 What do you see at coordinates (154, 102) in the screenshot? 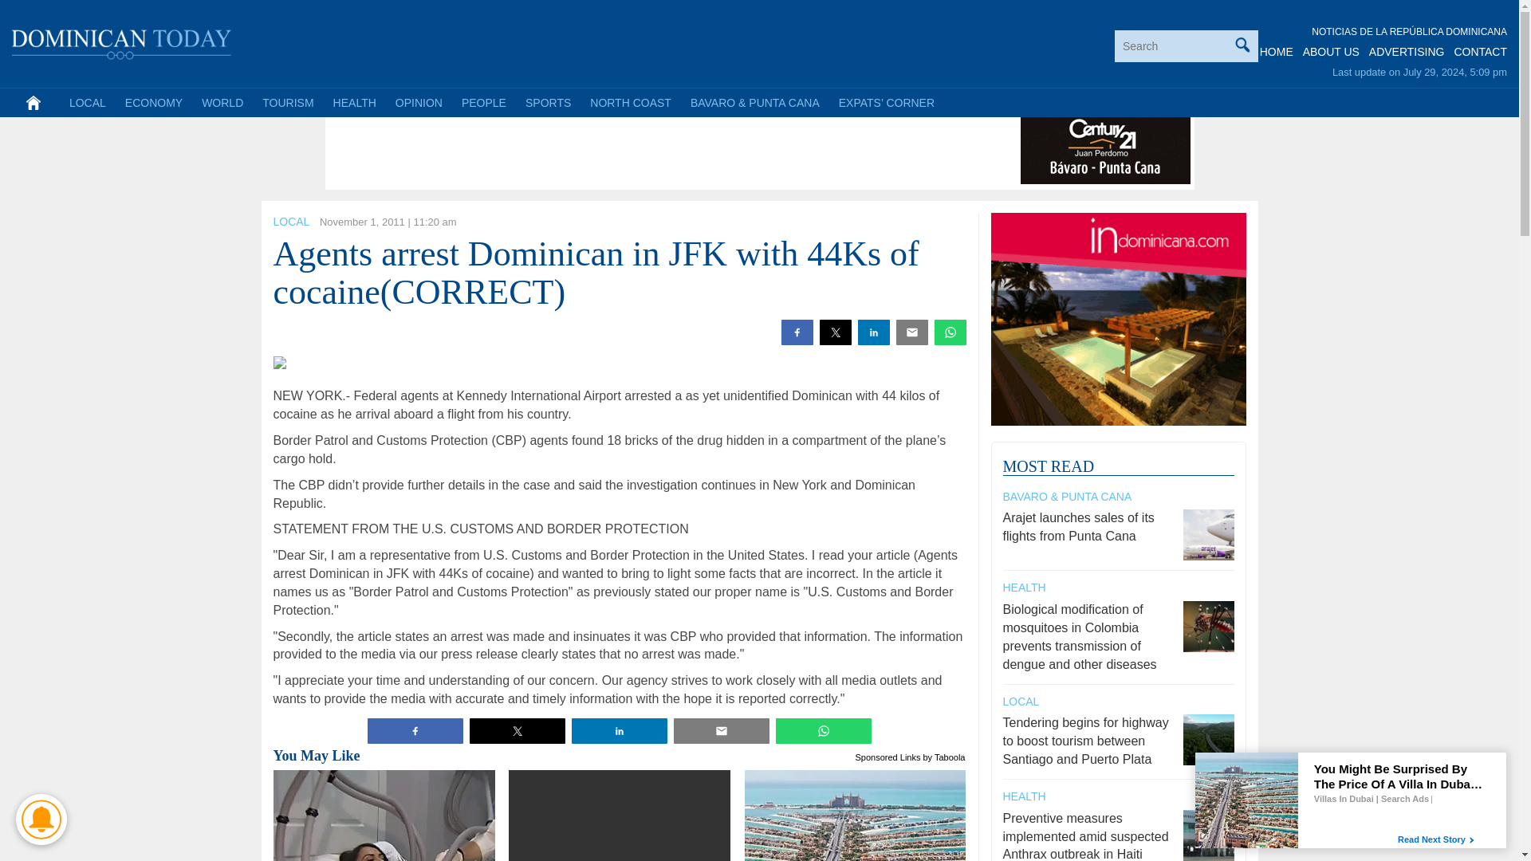
I see `ECONOMY` at bounding box center [154, 102].